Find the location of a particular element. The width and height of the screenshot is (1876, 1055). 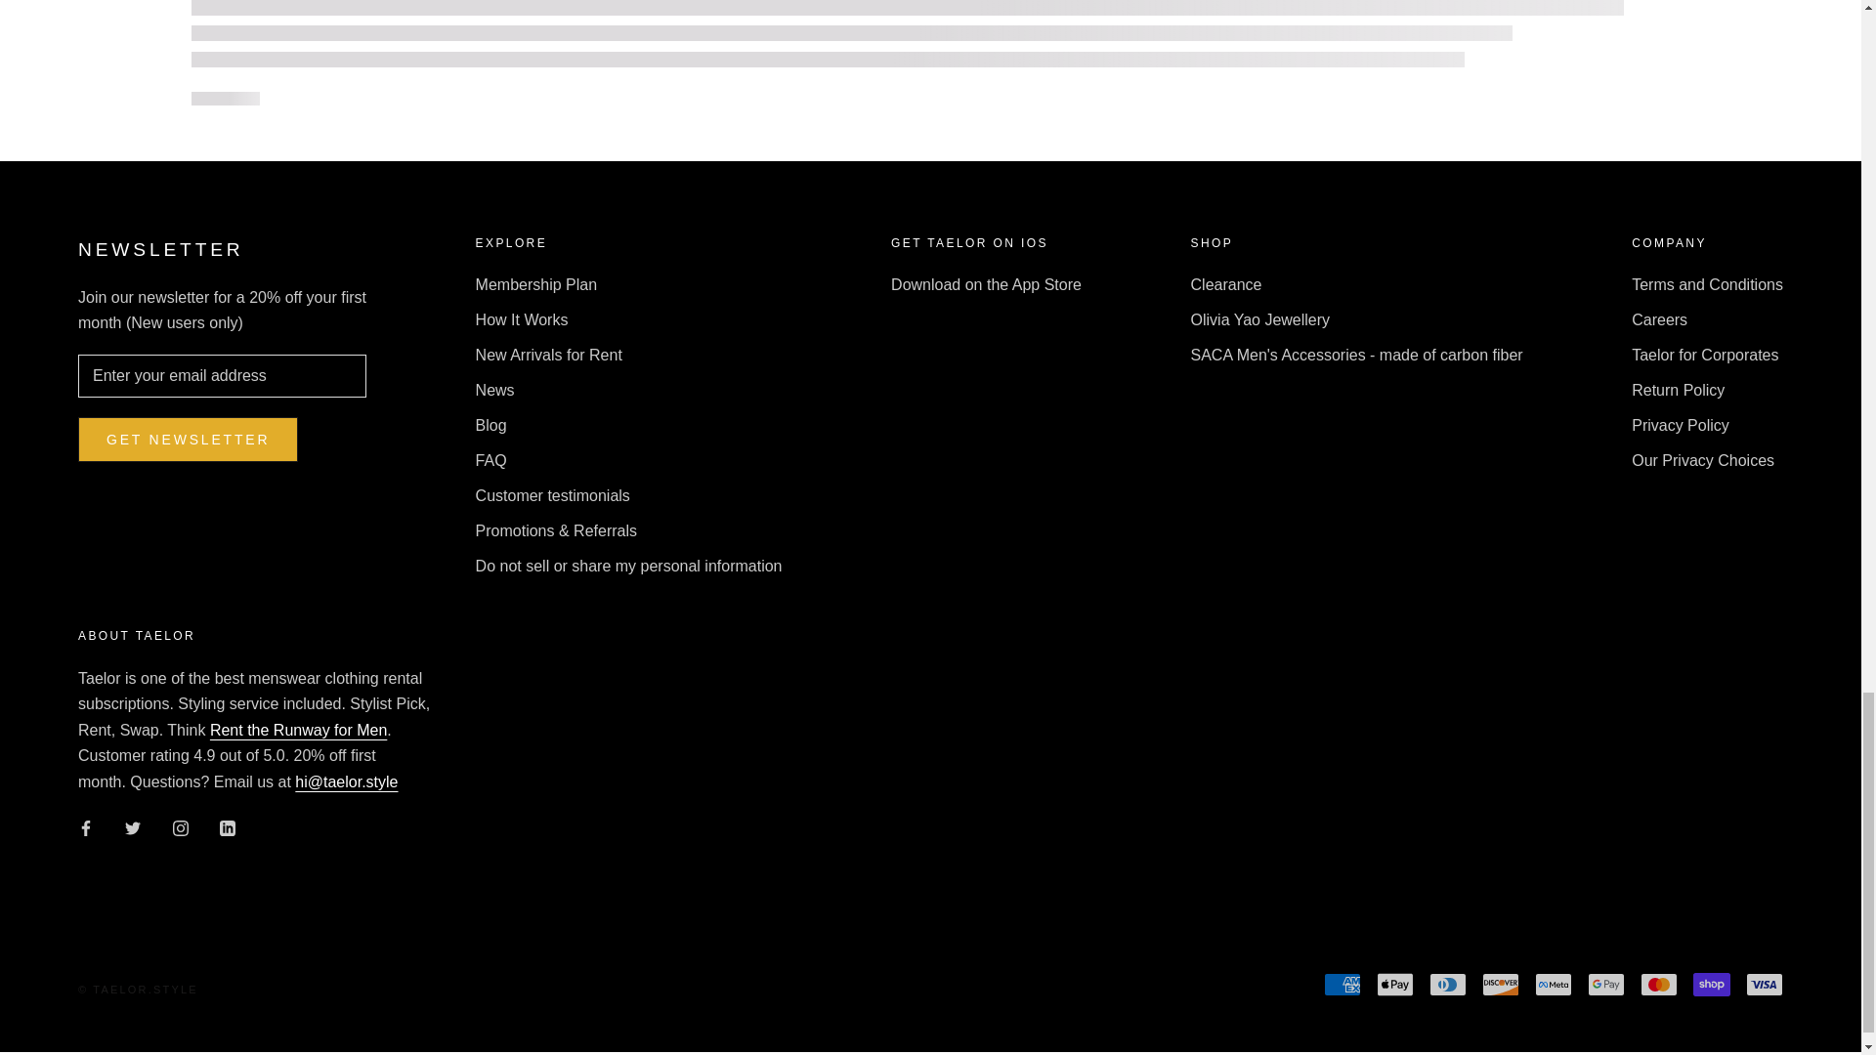

Apple Pay is located at coordinates (1395, 984).